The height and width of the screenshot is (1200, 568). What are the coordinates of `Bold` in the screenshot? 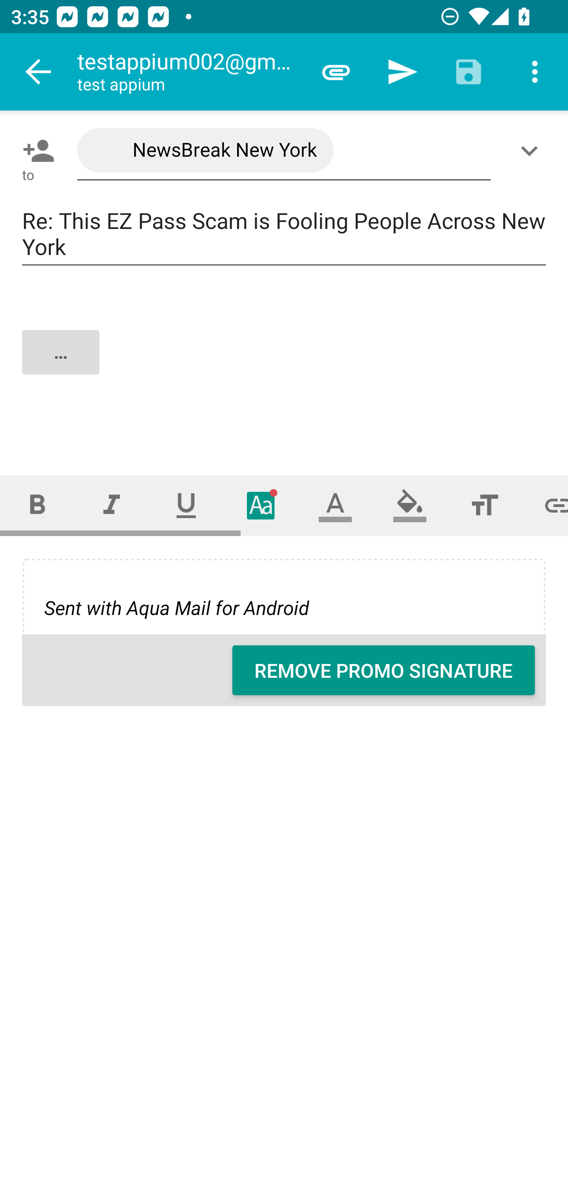 It's located at (37, 505).